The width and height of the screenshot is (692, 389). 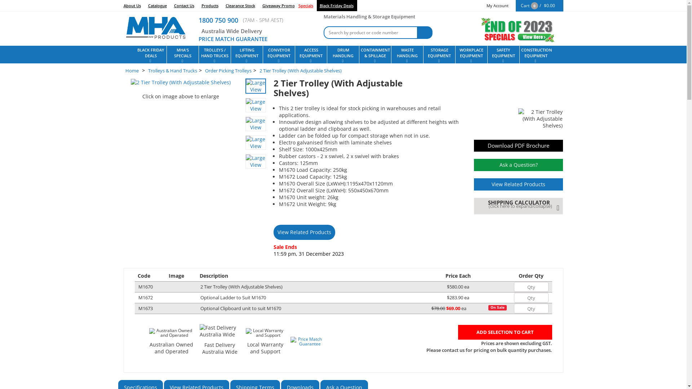 What do you see at coordinates (505, 332) in the screenshot?
I see `ADD SELECTION TO CART` at bounding box center [505, 332].